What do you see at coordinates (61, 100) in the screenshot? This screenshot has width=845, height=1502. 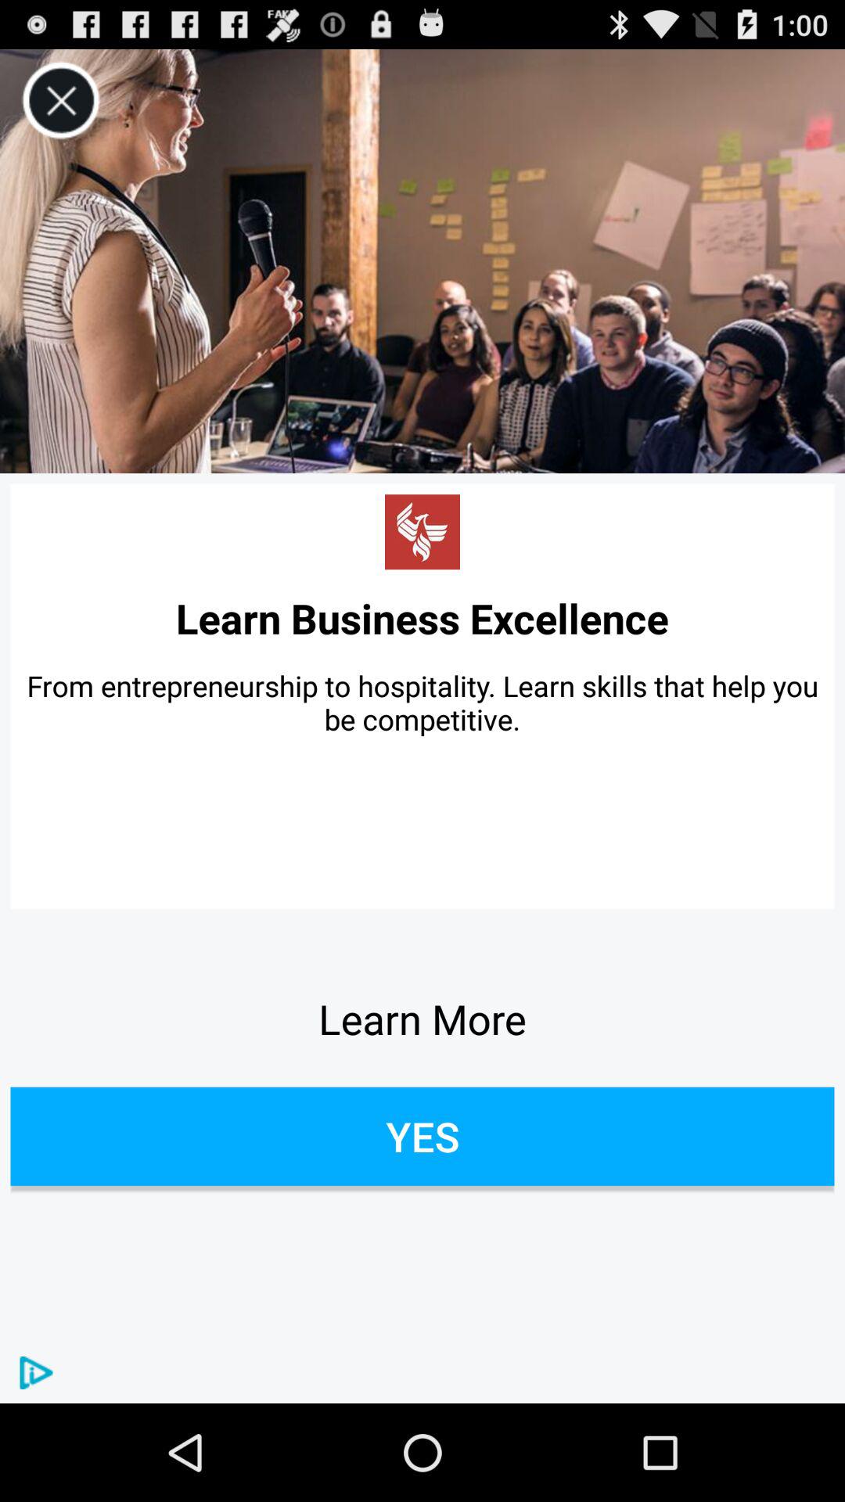 I see `select the item at the top left corner` at bounding box center [61, 100].